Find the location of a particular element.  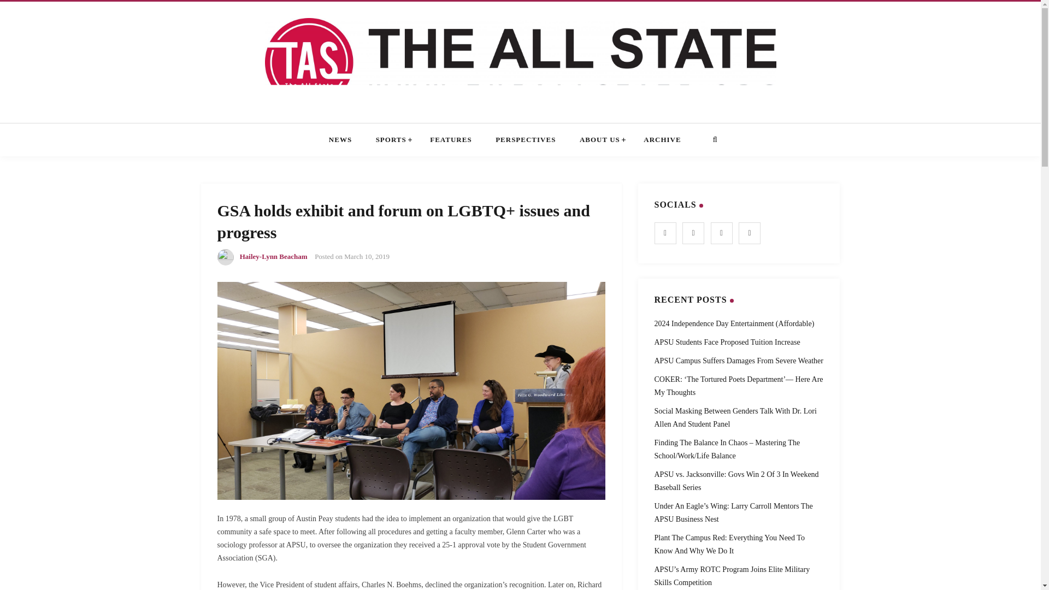

Features is located at coordinates (450, 140).